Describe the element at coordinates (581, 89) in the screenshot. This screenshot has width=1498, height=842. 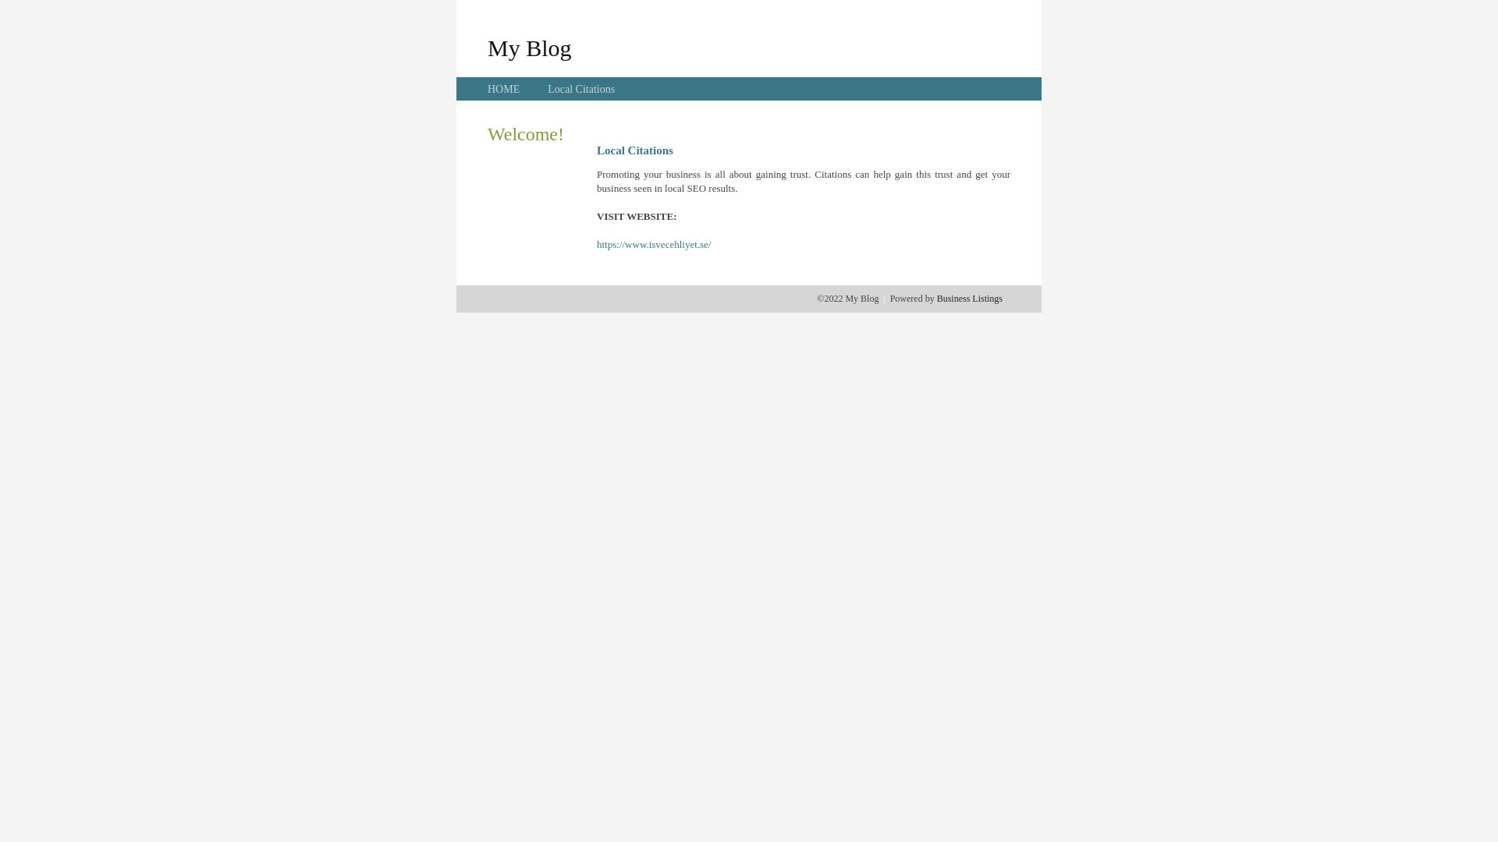
I see `Local Citations` at that location.